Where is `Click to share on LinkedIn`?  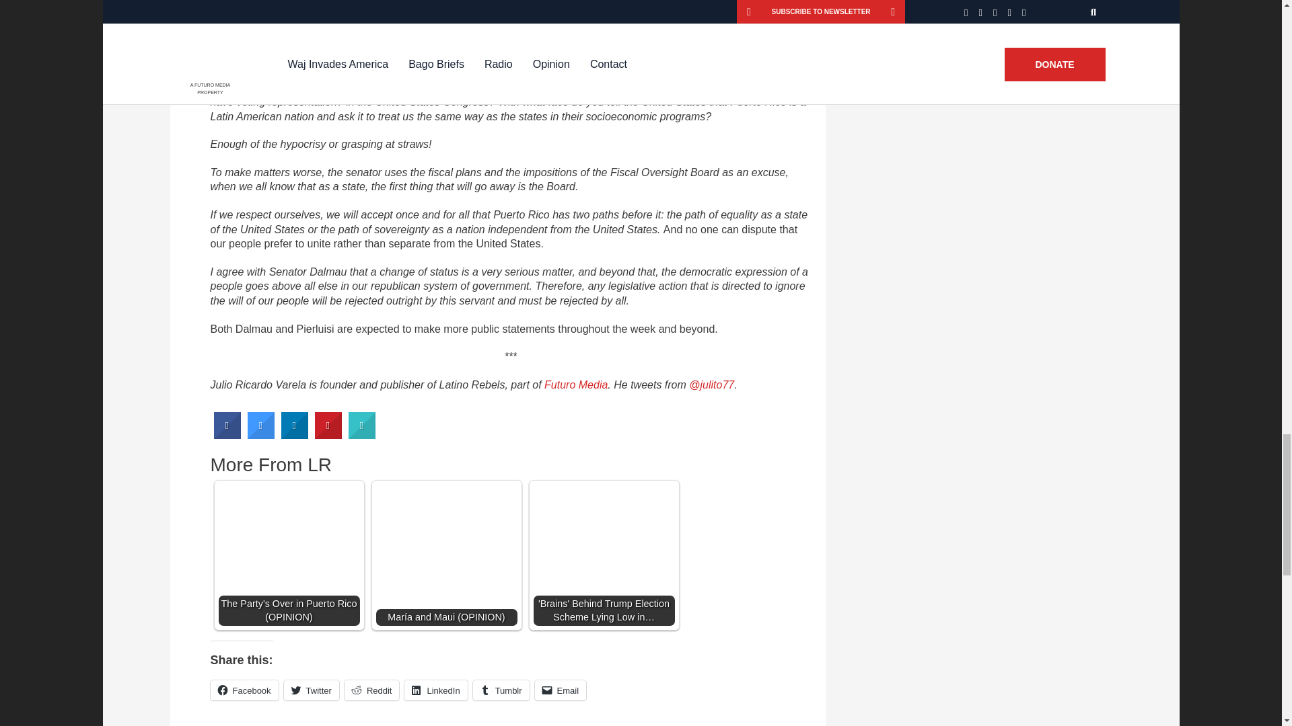
Click to share on LinkedIn is located at coordinates (435, 690).